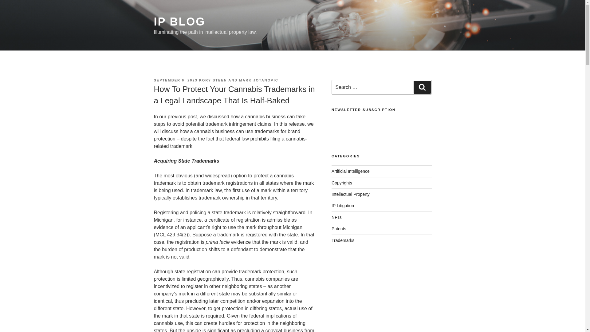 The image size is (590, 332). What do you see at coordinates (258, 80) in the screenshot?
I see `MARK JOTANOVIC` at bounding box center [258, 80].